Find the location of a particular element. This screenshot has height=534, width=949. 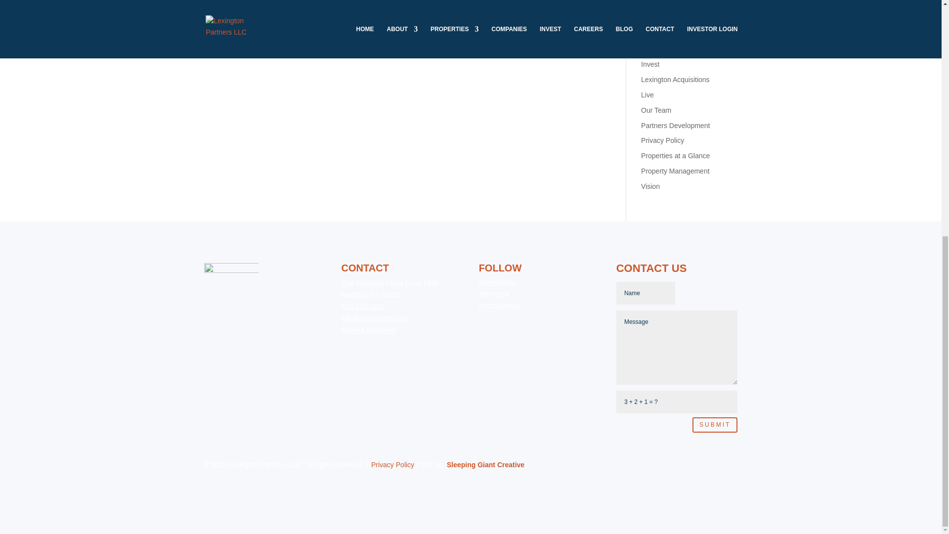

Partners Development is located at coordinates (675, 126).